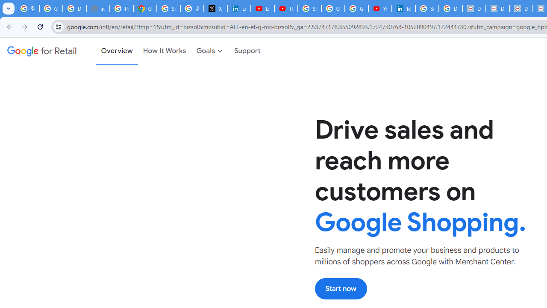 The width and height of the screenshot is (547, 308). What do you see at coordinates (239, 9) in the screenshot?
I see `LinkedIn Privacy Policy` at bounding box center [239, 9].